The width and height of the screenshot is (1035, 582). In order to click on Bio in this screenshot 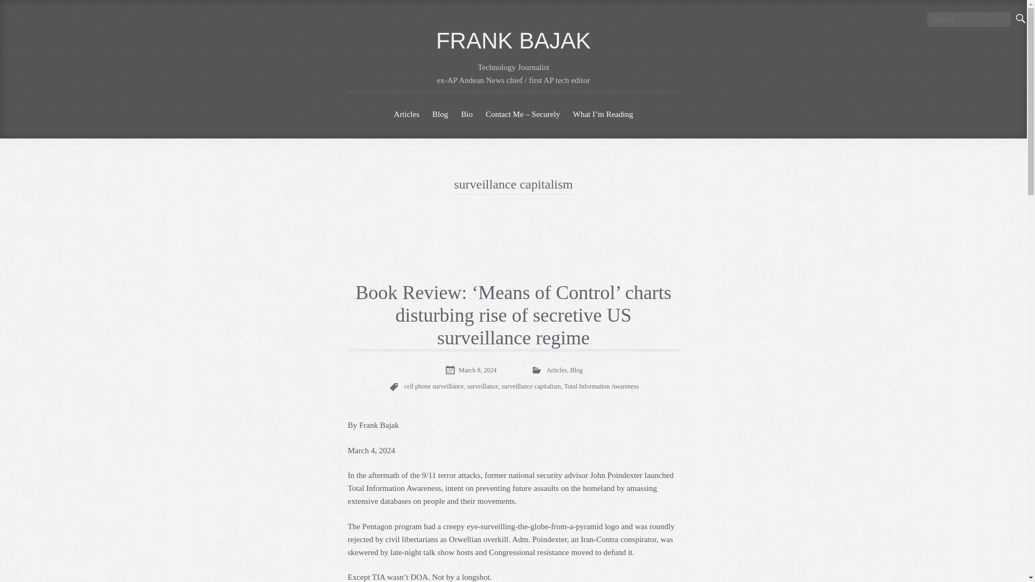, I will do `click(466, 114)`.